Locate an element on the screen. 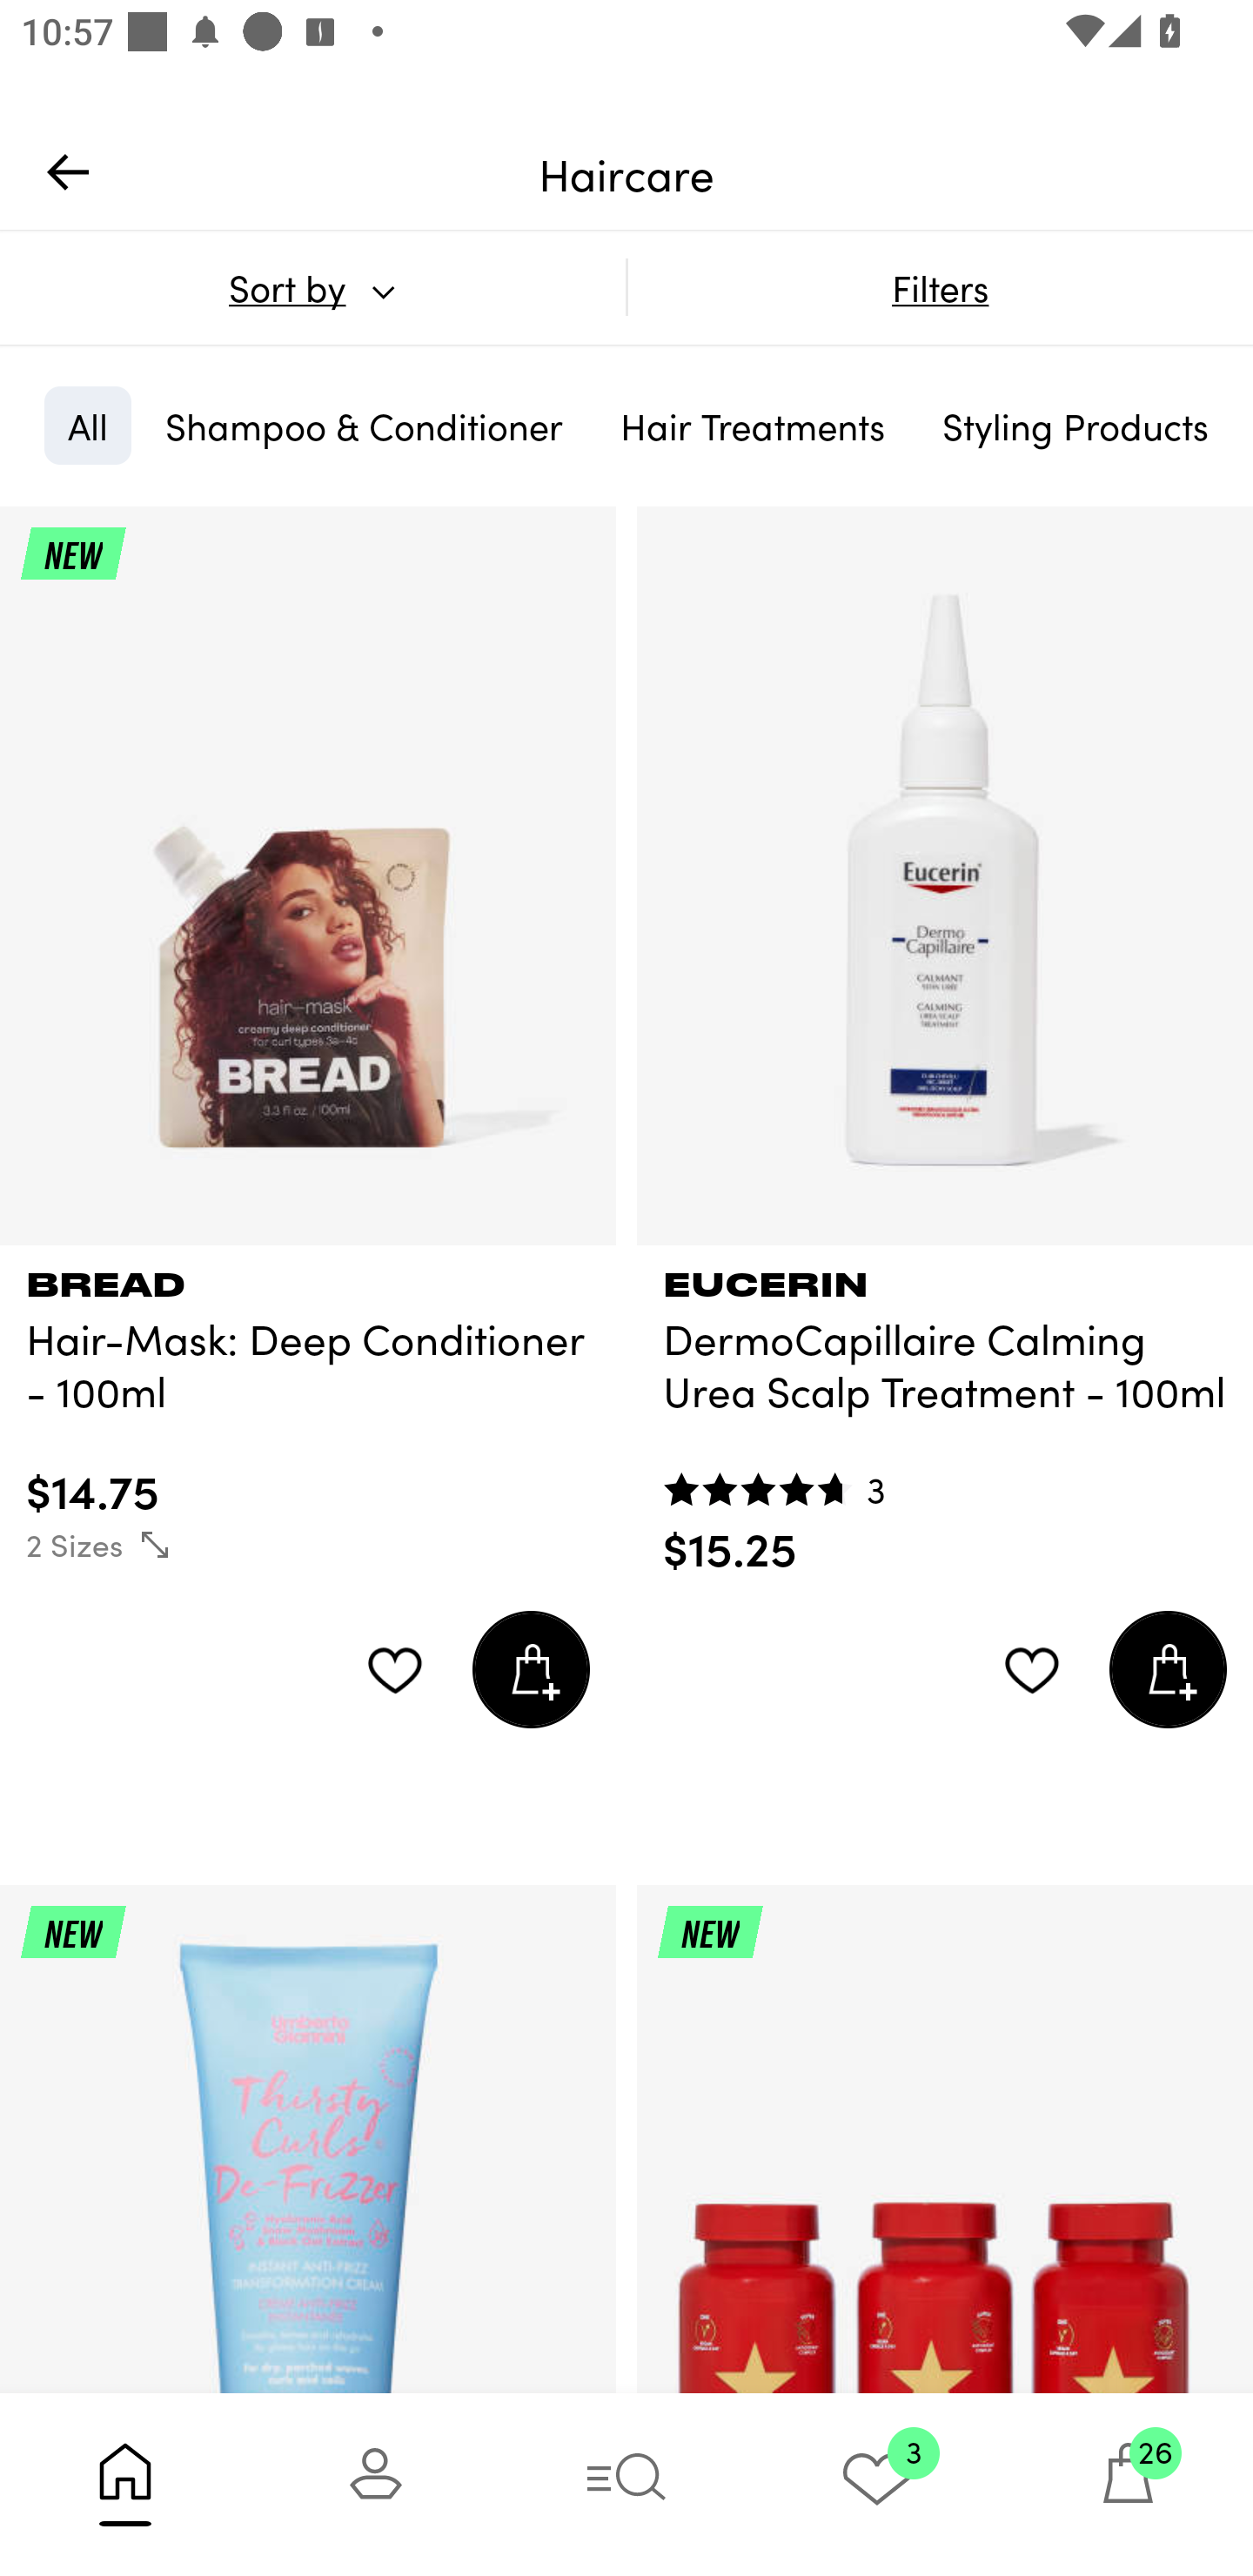 This screenshot has width=1253, height=2576. Sort by is located at coordinates (312, 287).